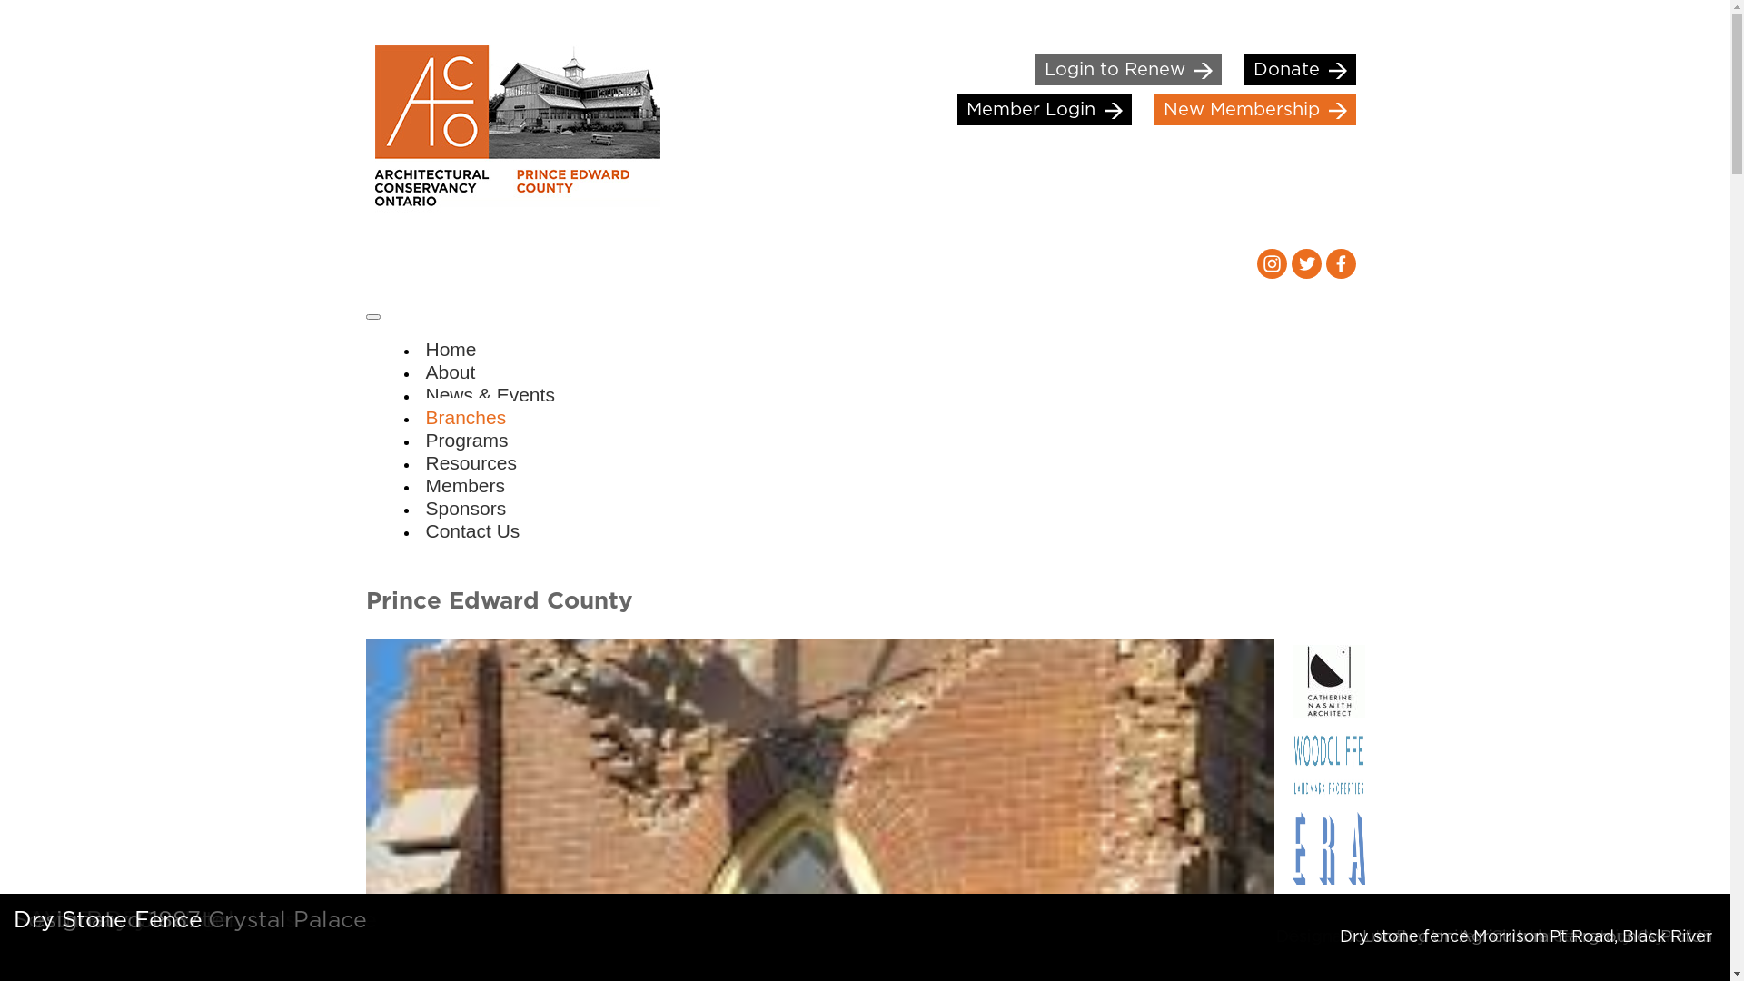  I want to click on Contact Us, so click(472, 530).